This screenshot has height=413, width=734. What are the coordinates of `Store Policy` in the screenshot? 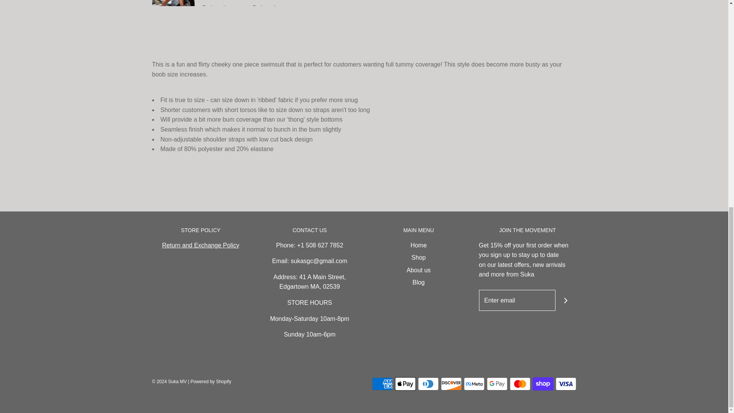 It's located at (200, 245).